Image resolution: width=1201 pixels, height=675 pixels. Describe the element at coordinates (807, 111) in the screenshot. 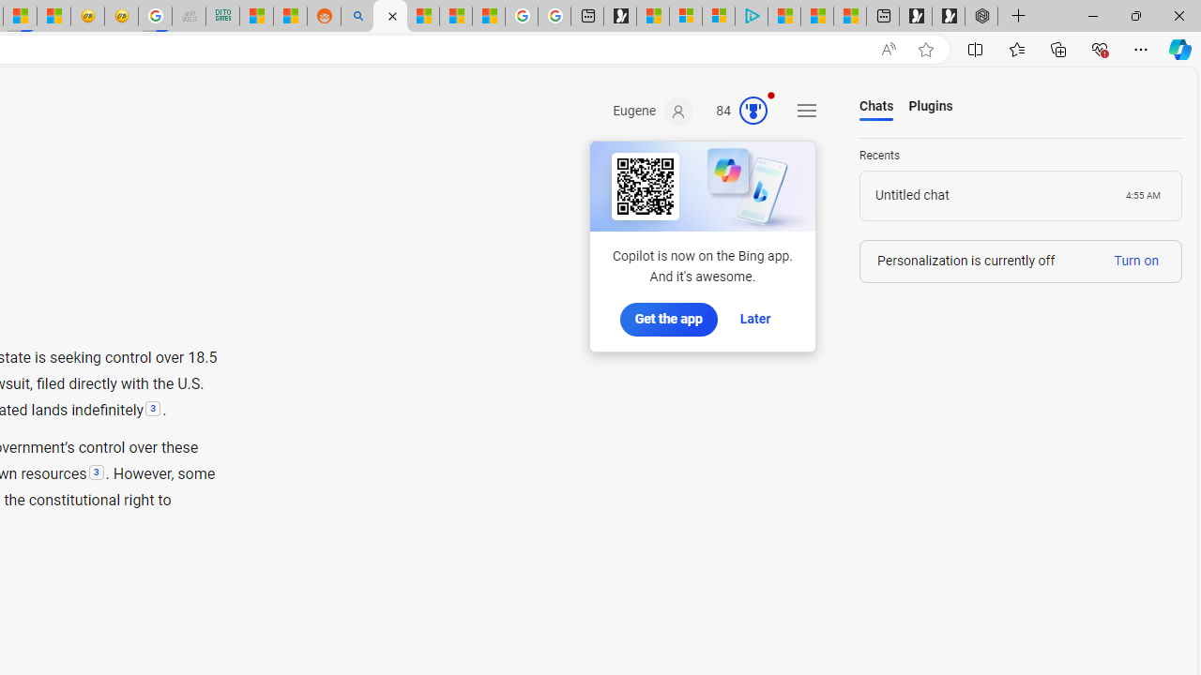

I see `Settings and quick links` at that location.